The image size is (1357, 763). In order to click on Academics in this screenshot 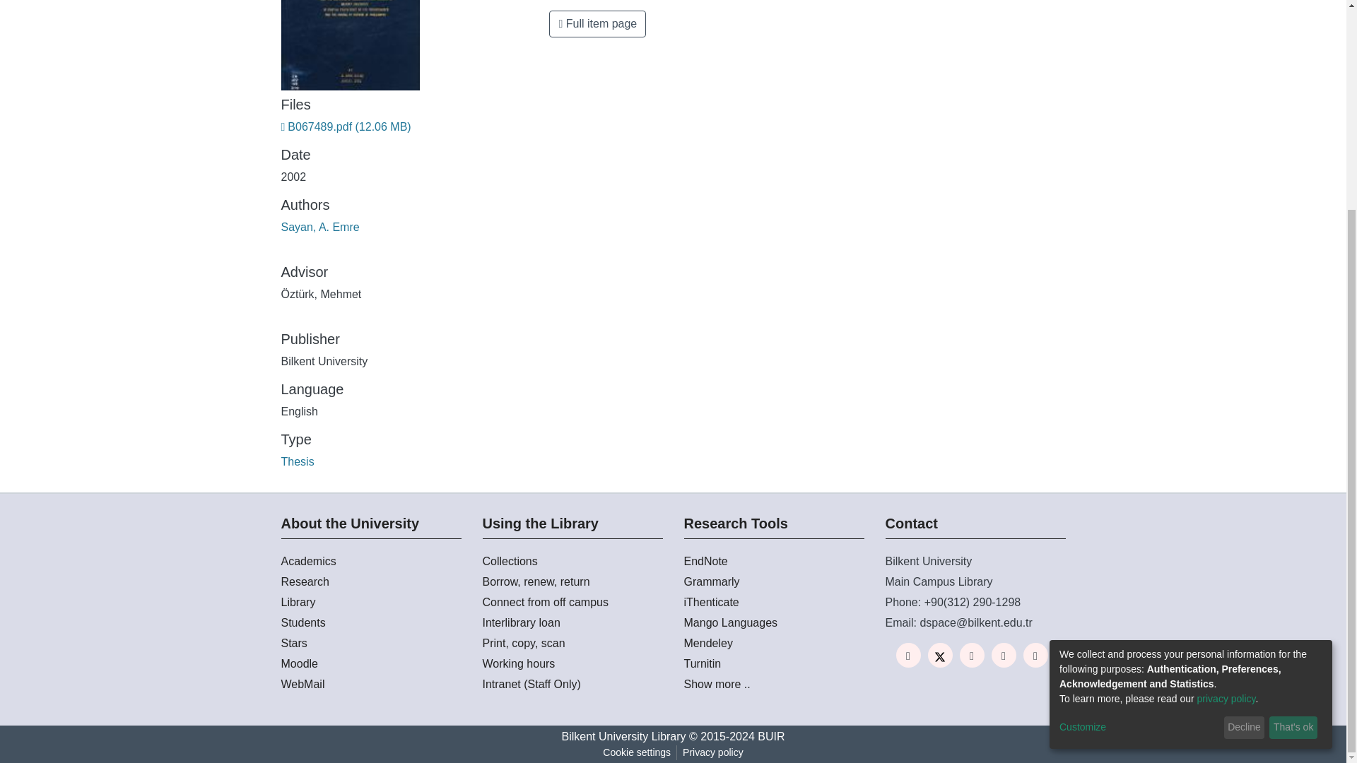, I will do `click(370, 561)`.